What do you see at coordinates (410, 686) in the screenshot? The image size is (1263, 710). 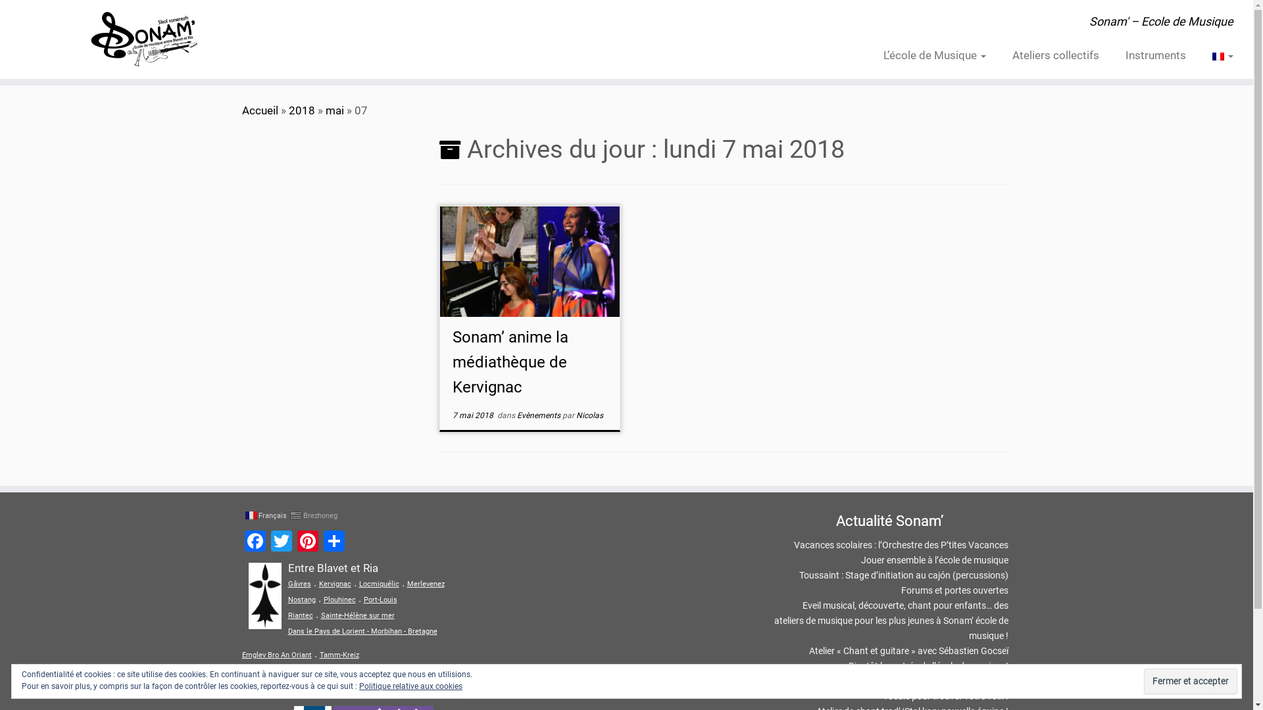 I see `Politique relative aux cookies` at bounding box center [410, 686].